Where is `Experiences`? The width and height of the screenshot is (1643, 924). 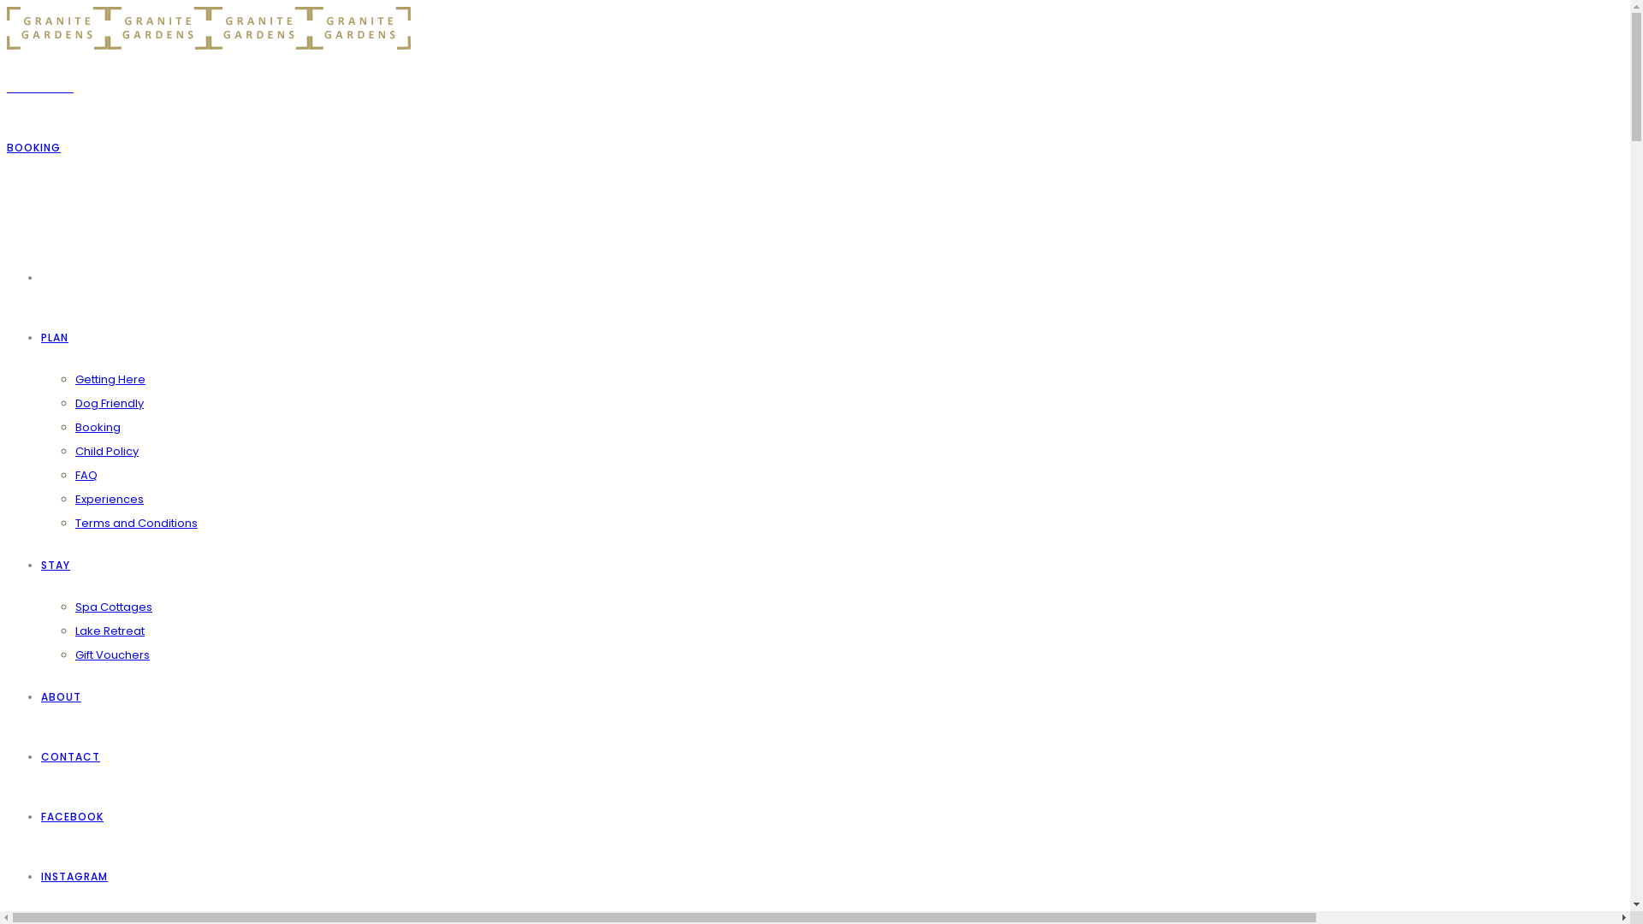 Experiences is located at coordinates (110, 500).